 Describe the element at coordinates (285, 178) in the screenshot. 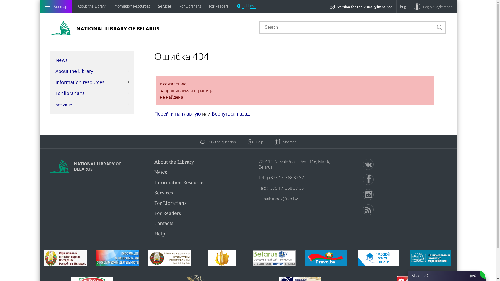

I see `(+375 17) 368 37 37` at that location.